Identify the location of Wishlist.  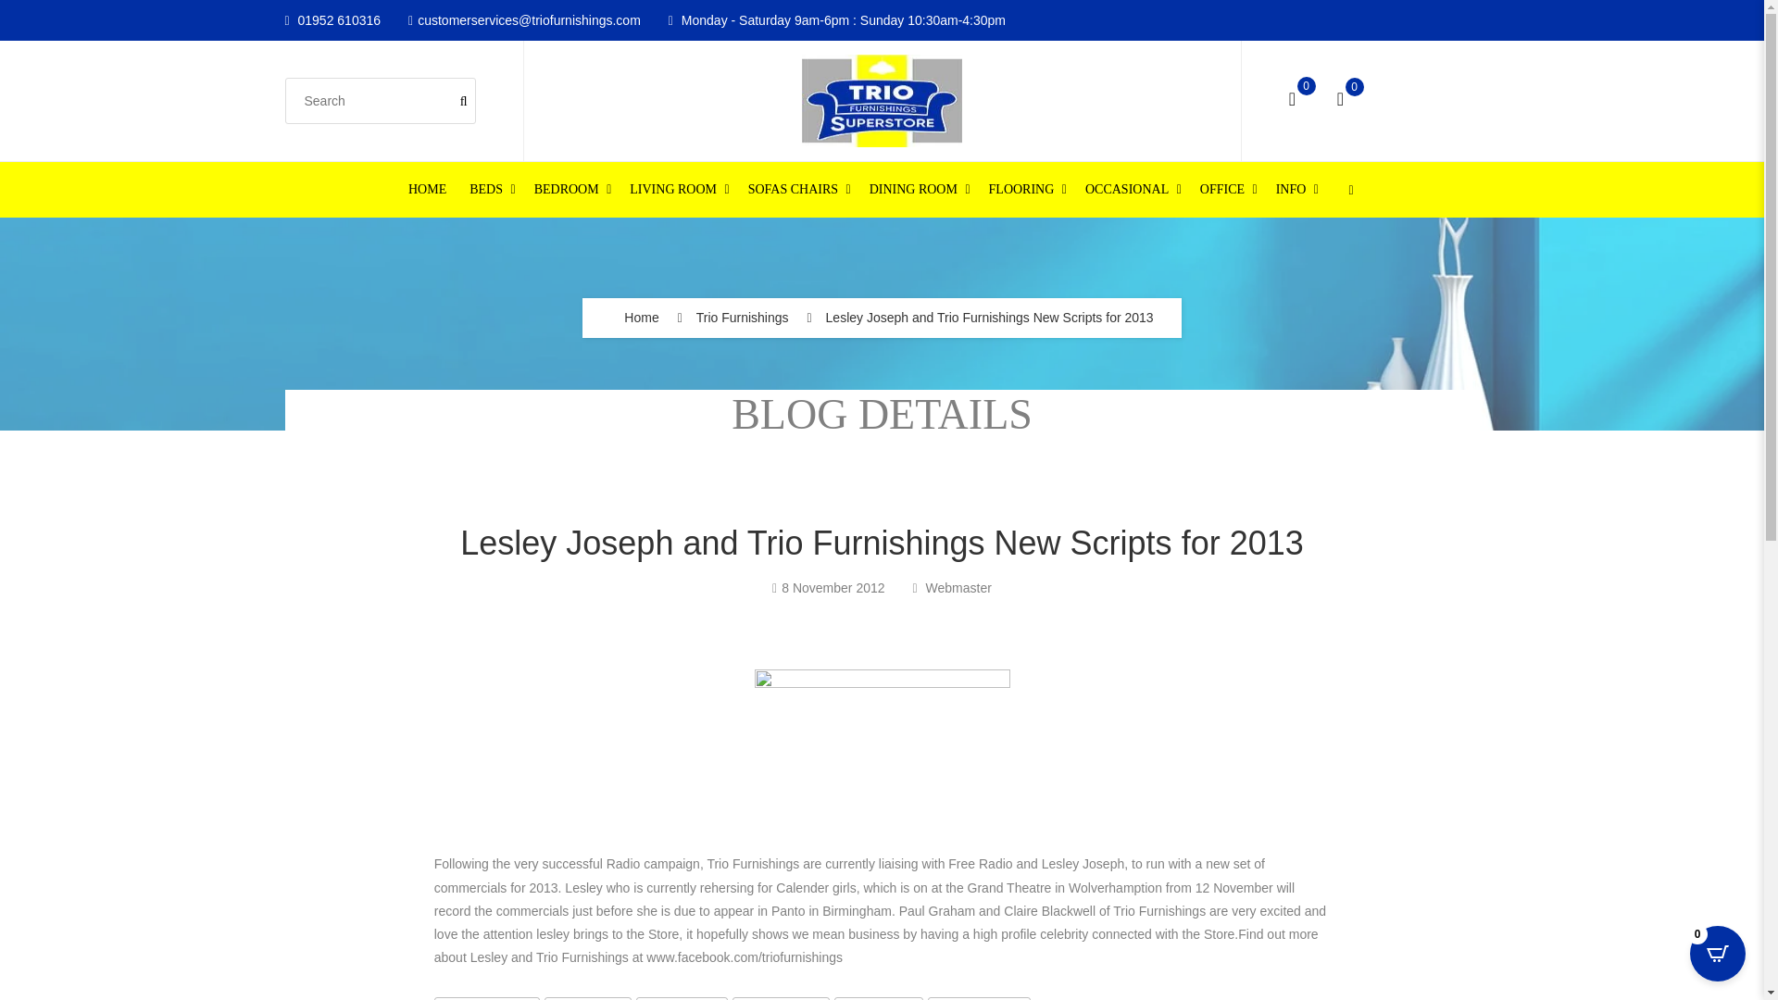
(1339, 100).